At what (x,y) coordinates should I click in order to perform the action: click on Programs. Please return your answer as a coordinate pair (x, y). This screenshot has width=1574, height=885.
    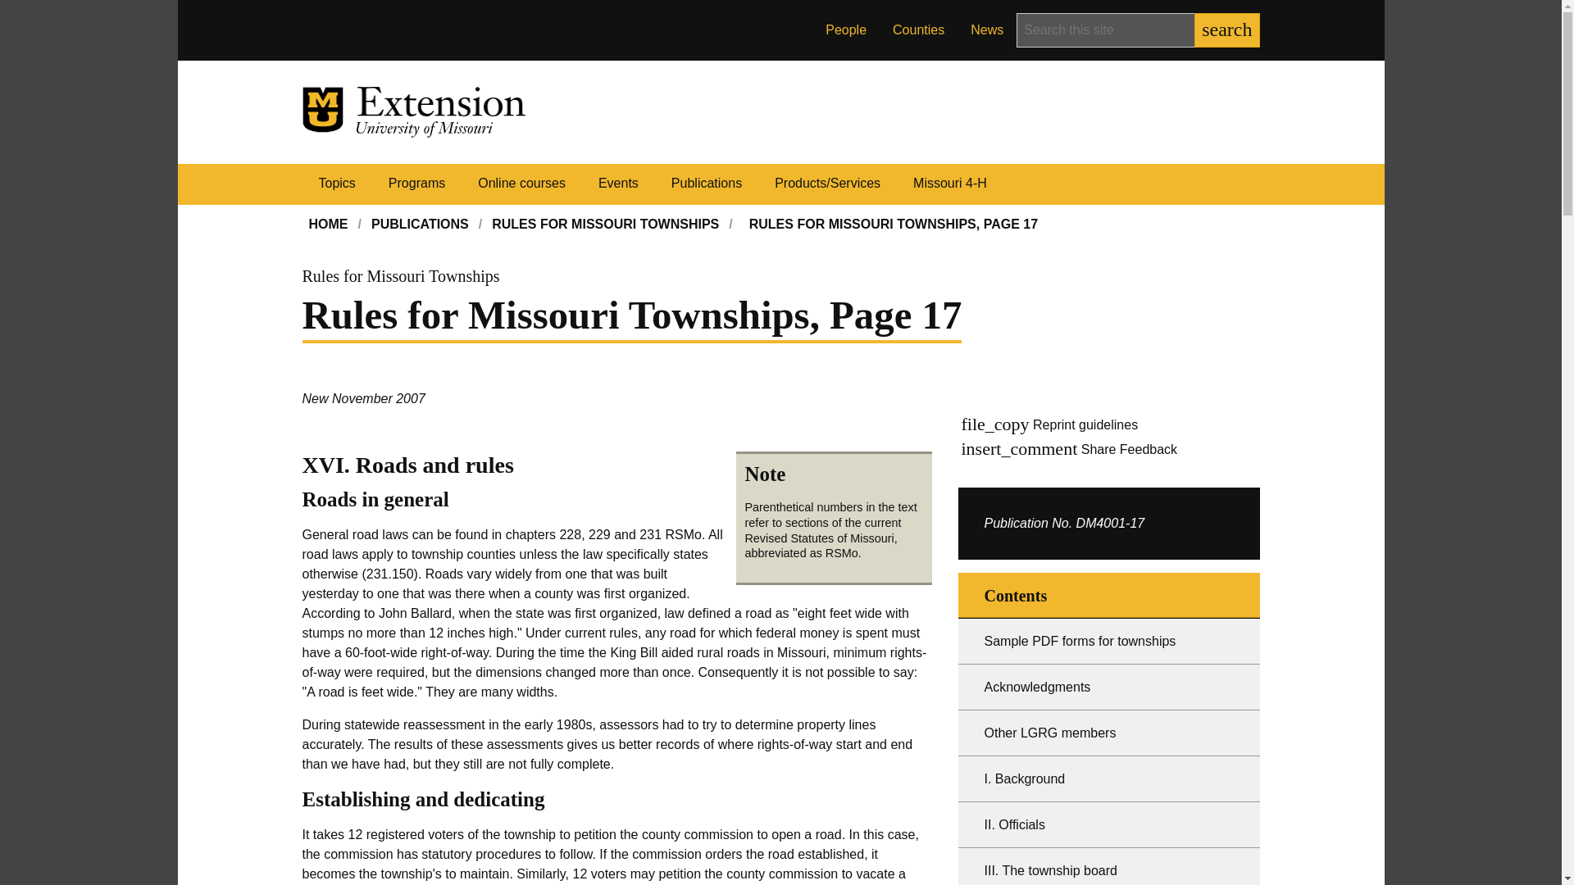
    Looking at the image, I should click on (416, 184).